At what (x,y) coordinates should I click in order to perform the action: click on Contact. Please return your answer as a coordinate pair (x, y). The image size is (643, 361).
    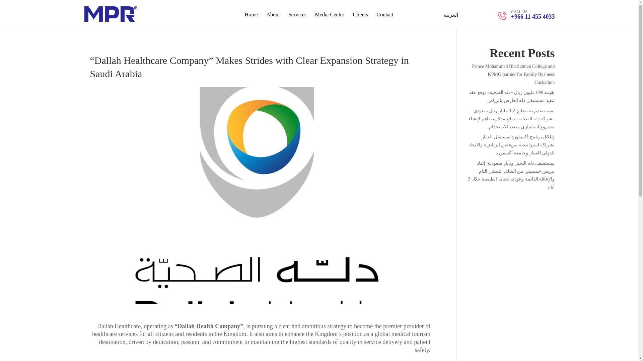
    Looking at the image, I should click on (384, 20).